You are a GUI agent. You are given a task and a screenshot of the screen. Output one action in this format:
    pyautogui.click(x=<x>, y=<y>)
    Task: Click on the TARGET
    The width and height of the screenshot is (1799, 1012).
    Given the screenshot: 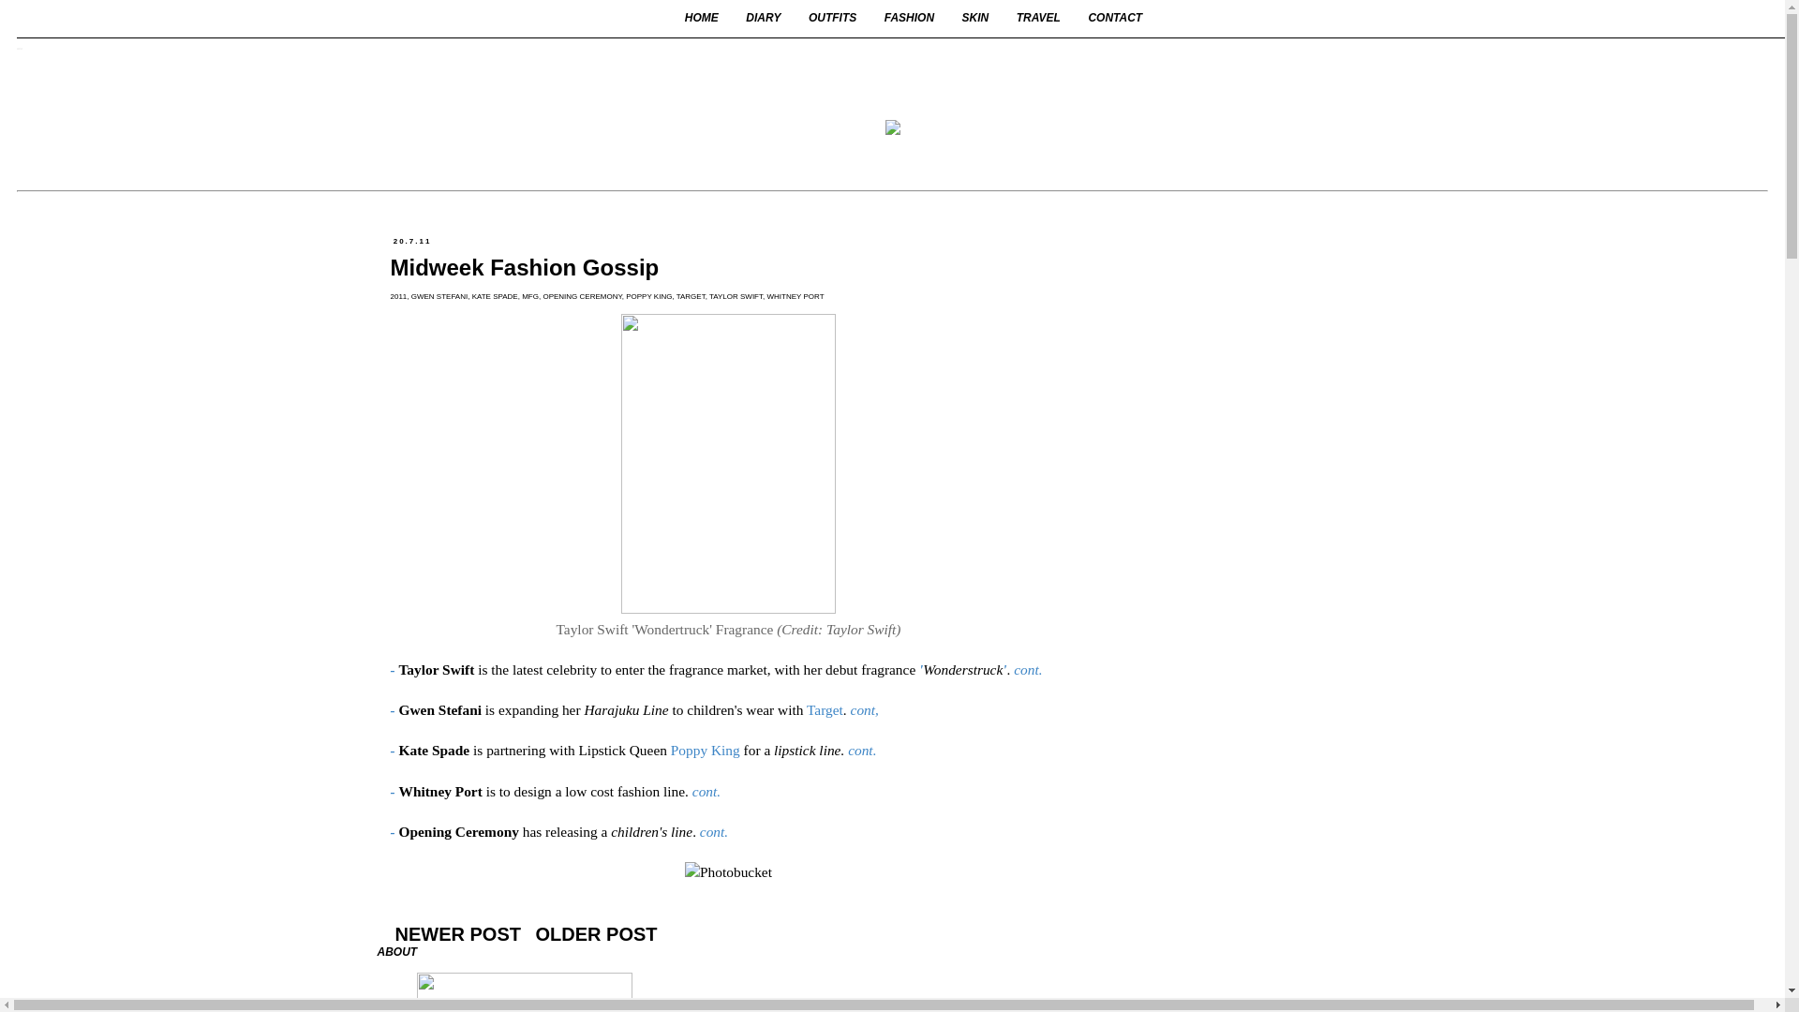 What is the action you would take?
    pyautogui.click(x=691, y=296)
    